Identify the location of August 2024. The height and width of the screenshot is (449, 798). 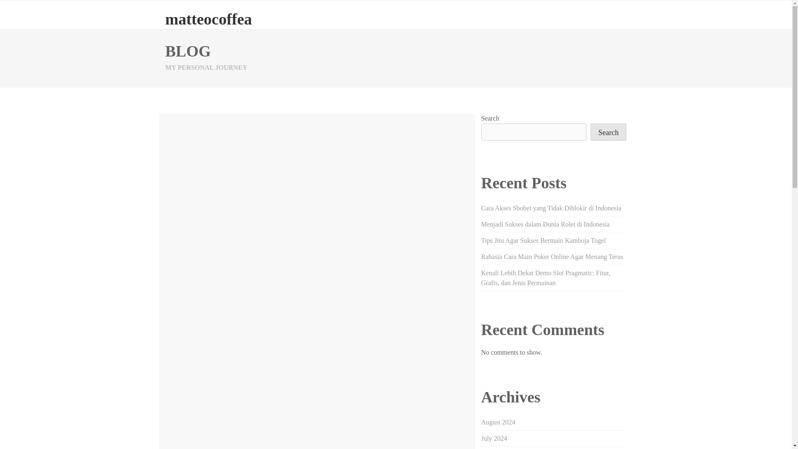
(498, 422).